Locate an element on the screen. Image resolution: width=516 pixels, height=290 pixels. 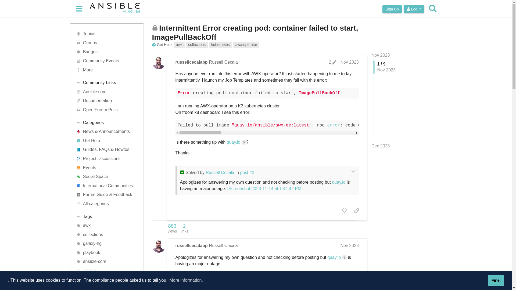
List of available user groups is located at coordinates (105, 43).